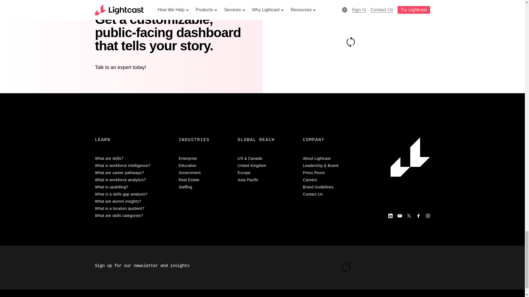 This screenshot has width=529, height=297. Describe the element at coordinates (331, 173) in the screenshot. I see `Press Room` at that location.